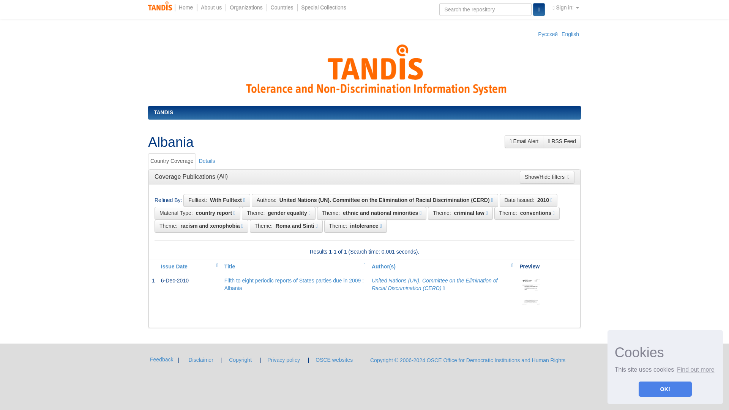 Image resolution: width=729 pixels, height=410 pixels. I want to click on Coverage Publications, so click(186, 177).